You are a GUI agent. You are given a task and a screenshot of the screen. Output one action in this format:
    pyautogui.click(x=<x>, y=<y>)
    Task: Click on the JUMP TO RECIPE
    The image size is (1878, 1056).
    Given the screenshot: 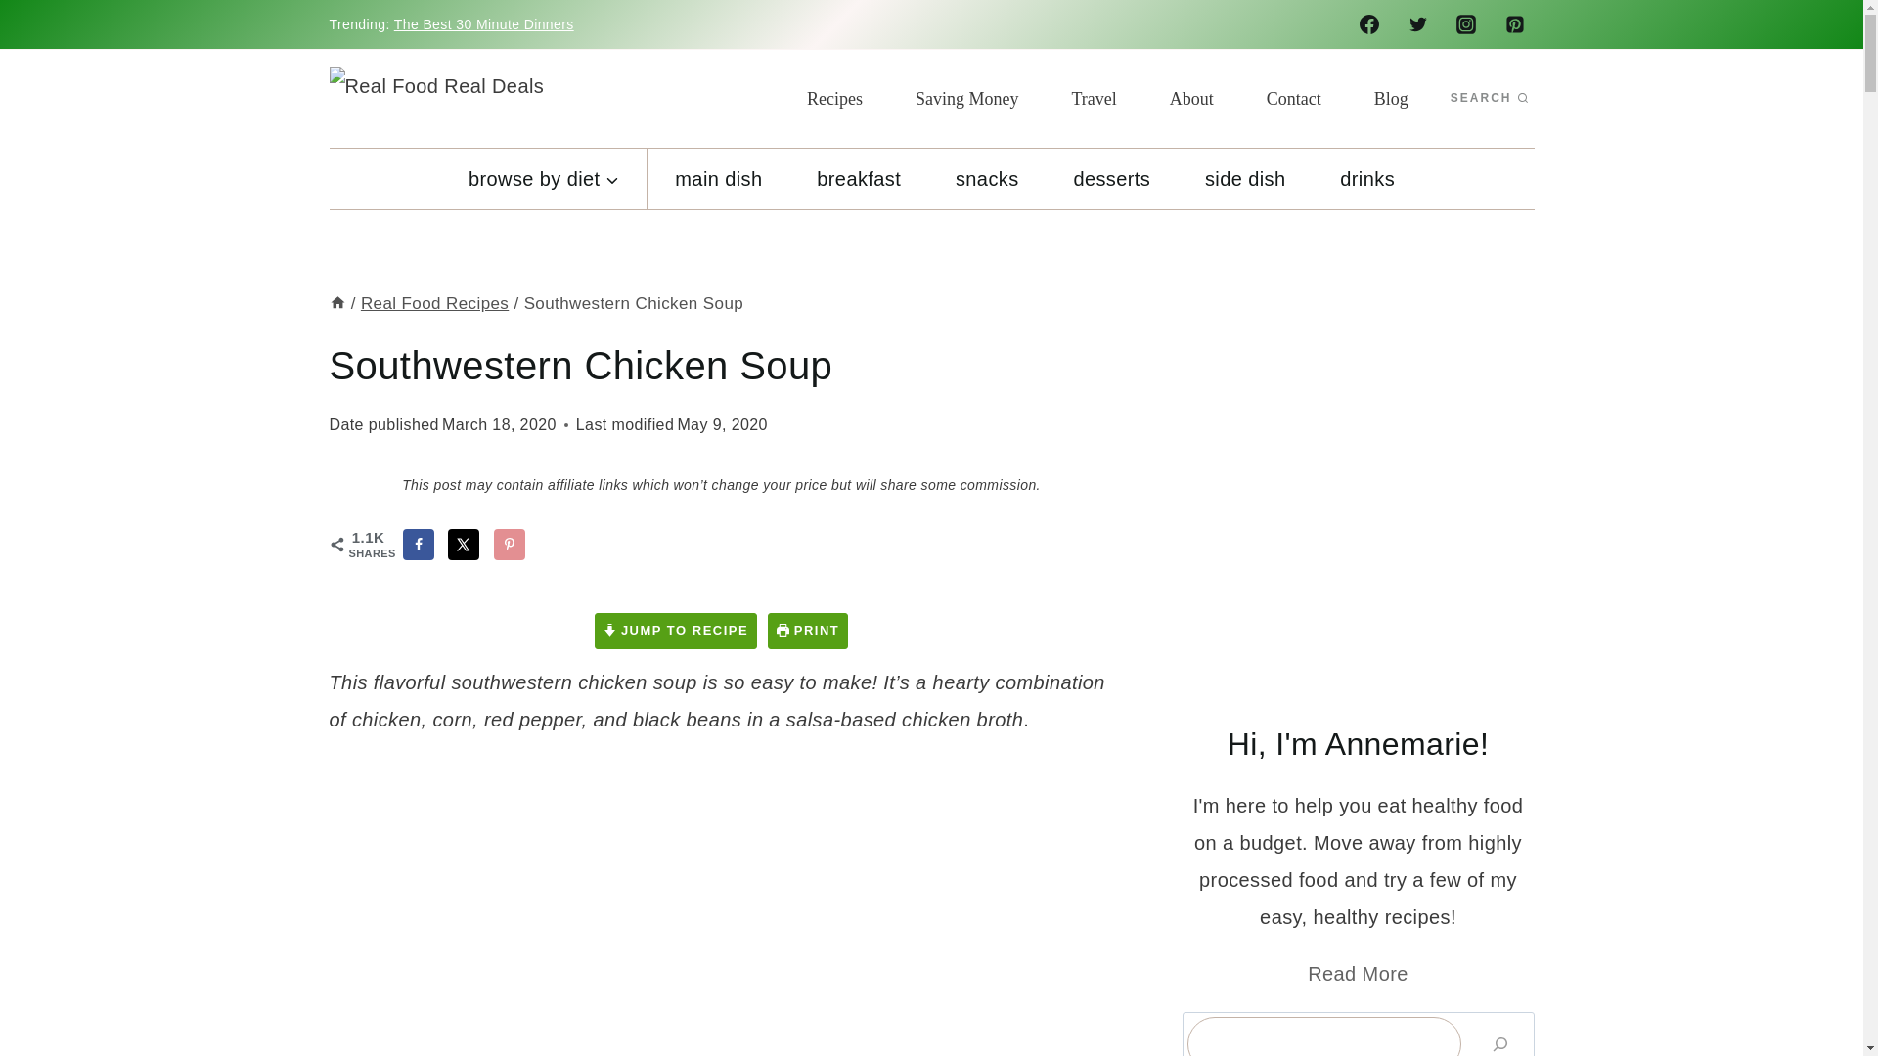 What is the action you would take?
    pyautogui.click(x=675, y=632)
    